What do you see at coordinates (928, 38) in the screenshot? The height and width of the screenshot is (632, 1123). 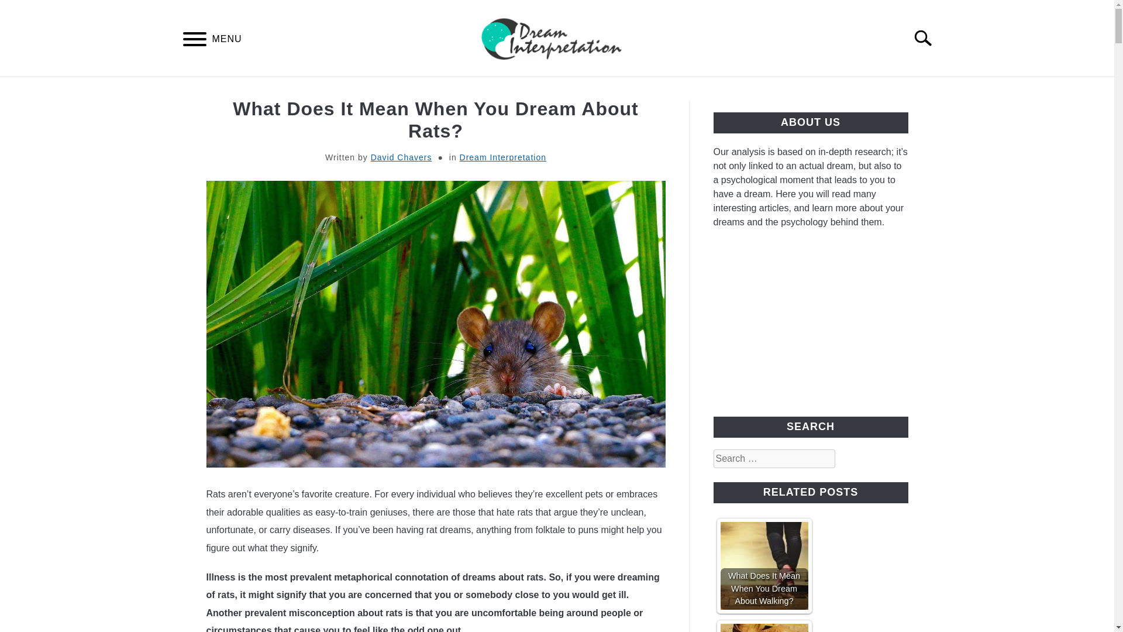 I see `Search` at bounding box center [928, 38].